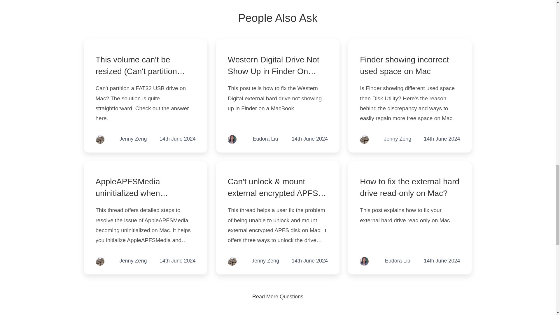 The width and height of the screenshot is (560, 315). I want to click on Jenny Zeng, so click(265, 261).